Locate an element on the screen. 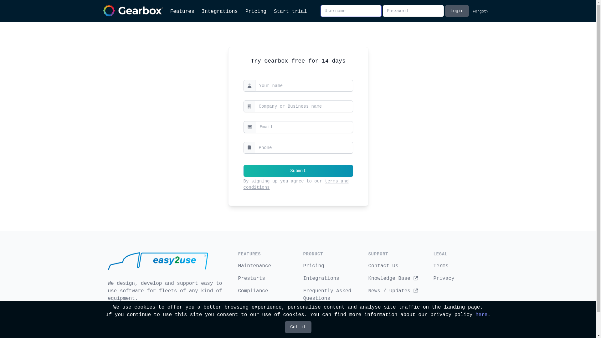  Maintenance is located at coordinates (254, 266).